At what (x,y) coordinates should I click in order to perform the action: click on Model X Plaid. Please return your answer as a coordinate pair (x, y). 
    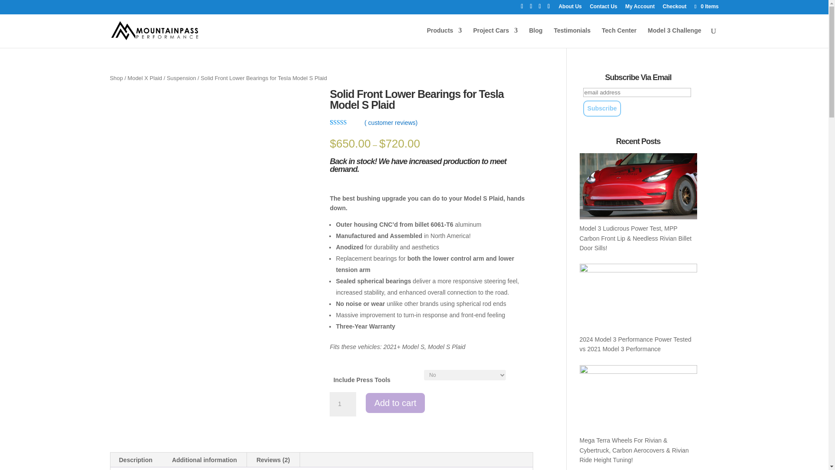
    Looking at the image, I should click on (144, 77).